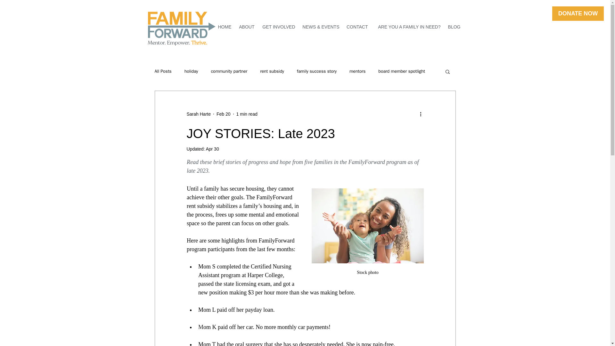 This screenshot has height=346, width=615. I want to click on holiday, so click(191, 71).